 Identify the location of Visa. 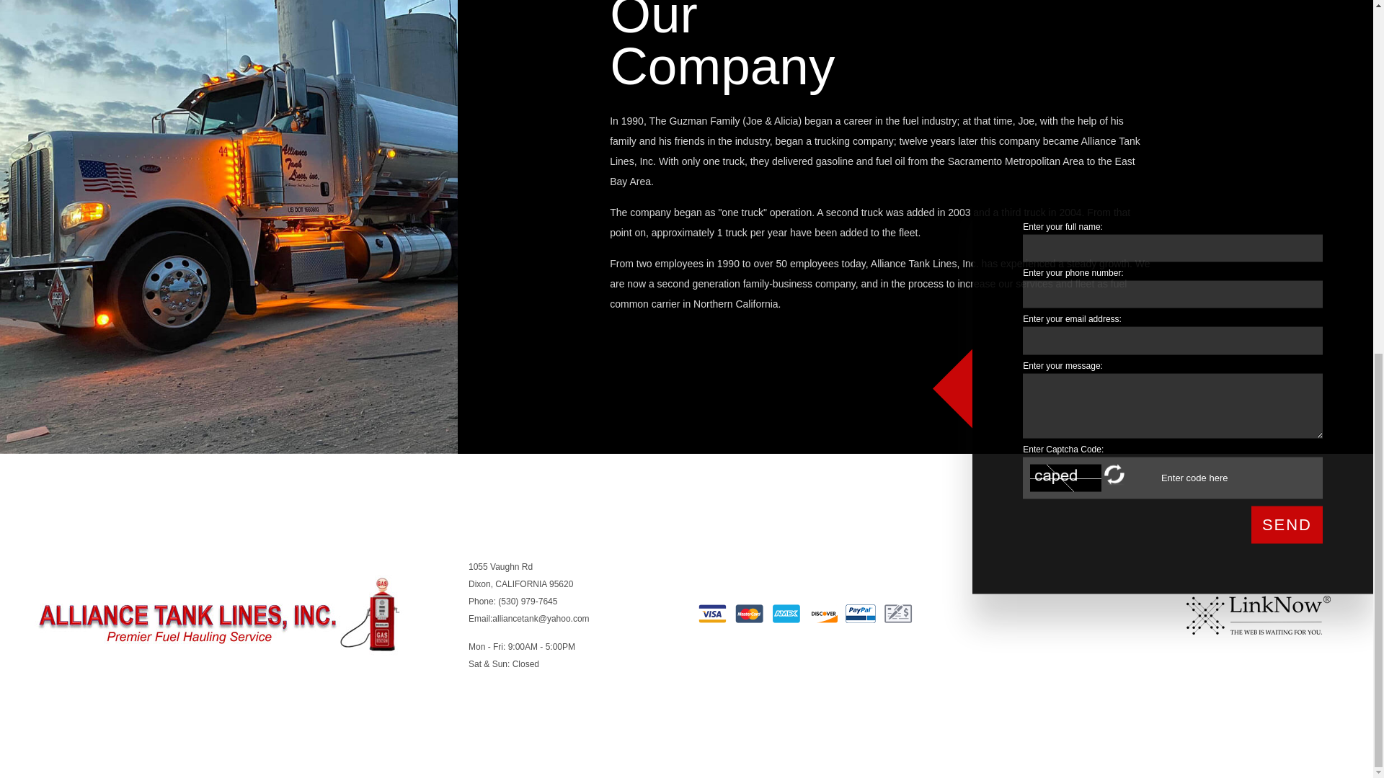
(712, 614).